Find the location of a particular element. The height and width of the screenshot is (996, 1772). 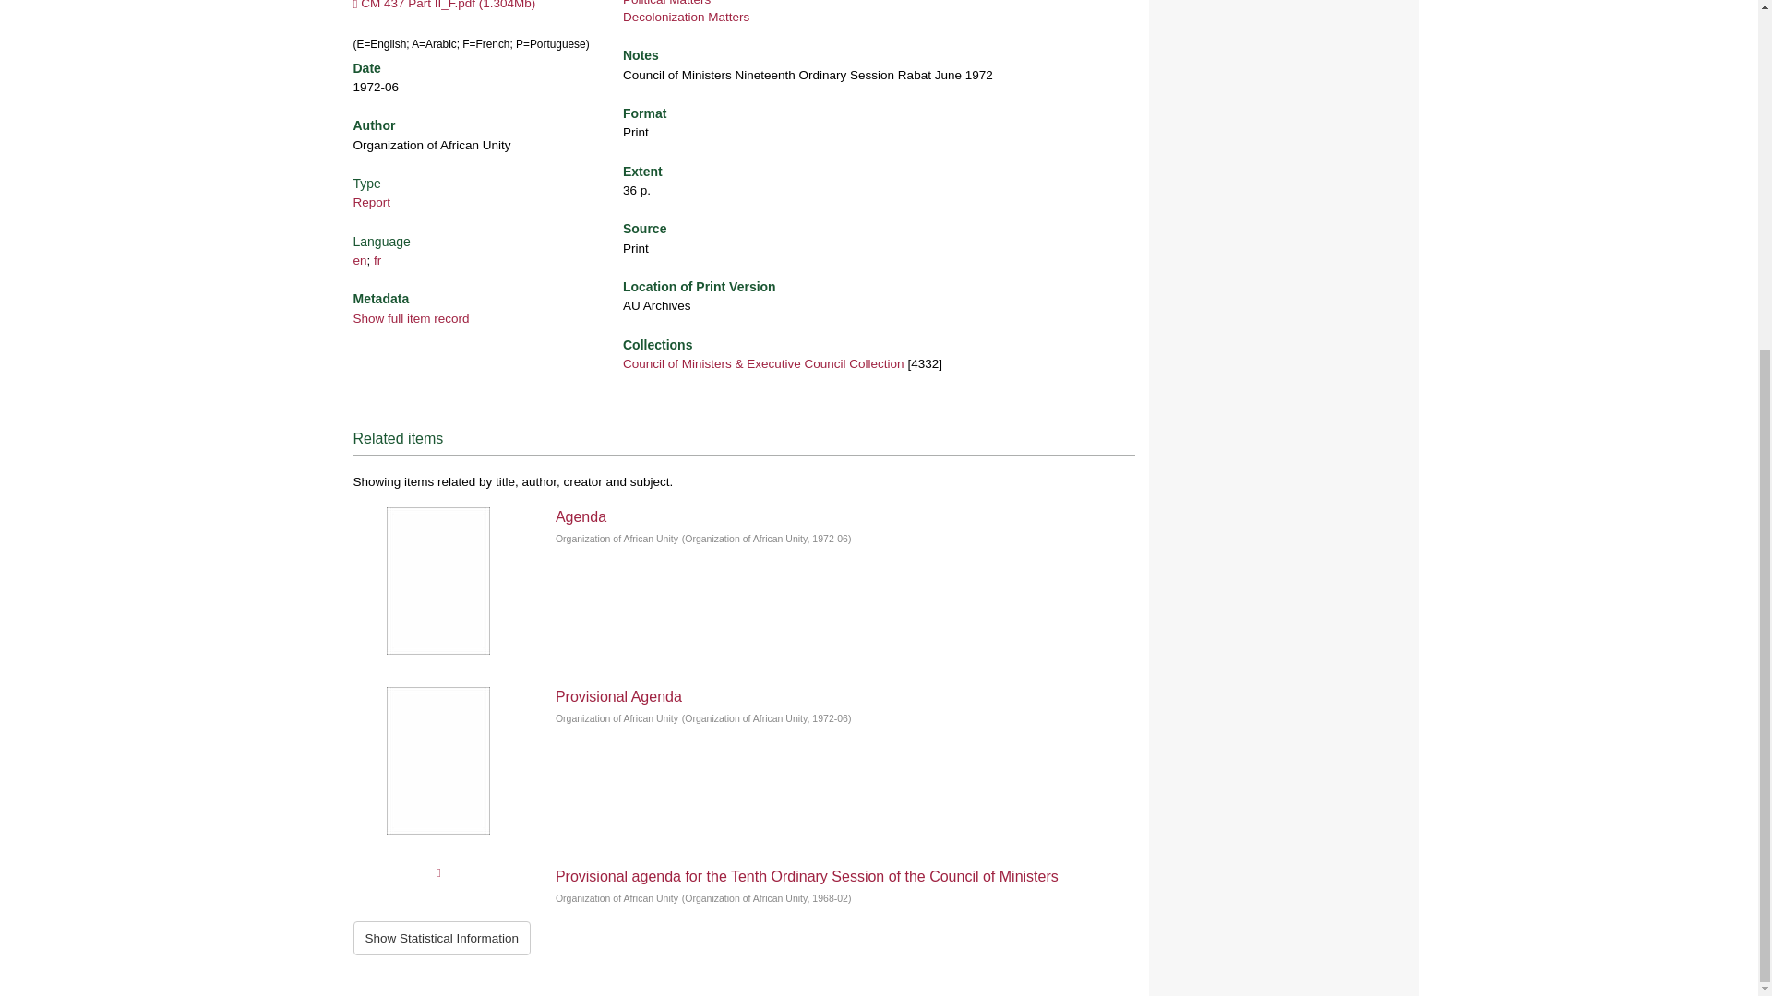

Provisional Agenda is located at coordinates (618, 696).